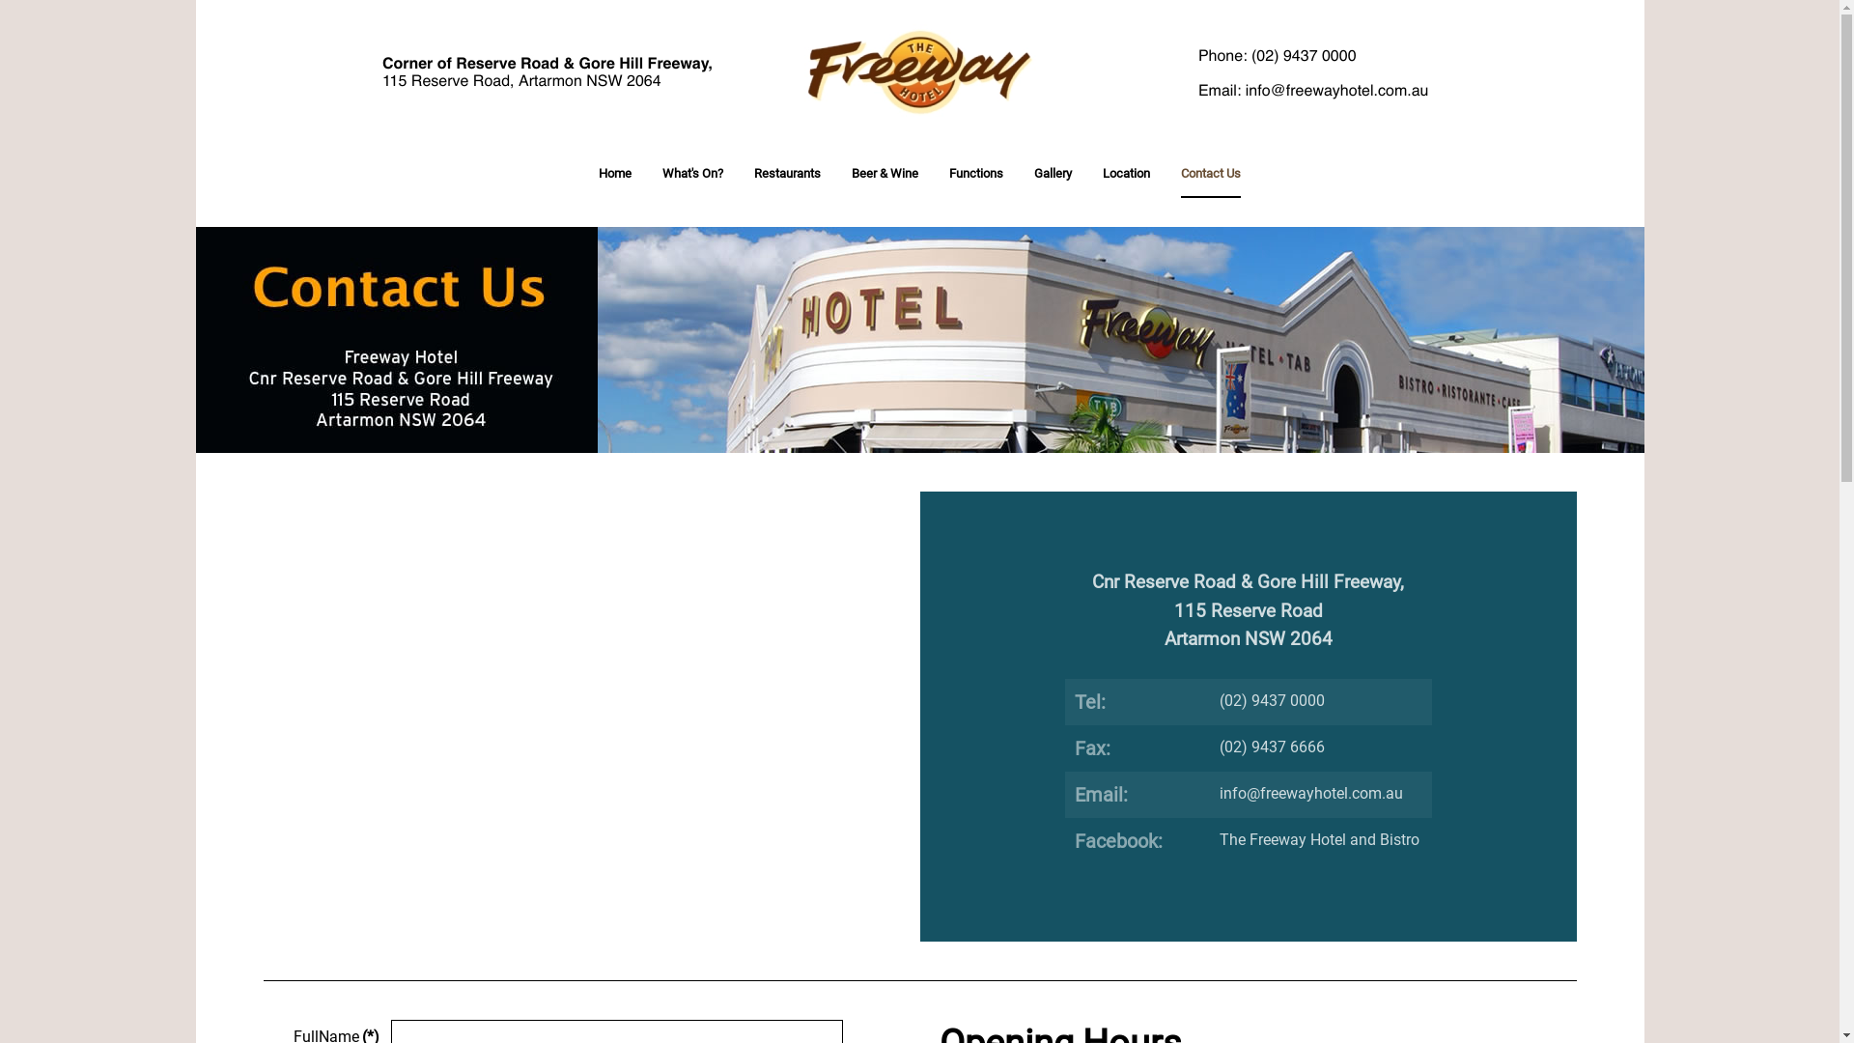 The width and height of the screenshot is (1854, 1043). Describe the element at coordinates (976, 174) in the screenshot. I see `Functions` at that location.